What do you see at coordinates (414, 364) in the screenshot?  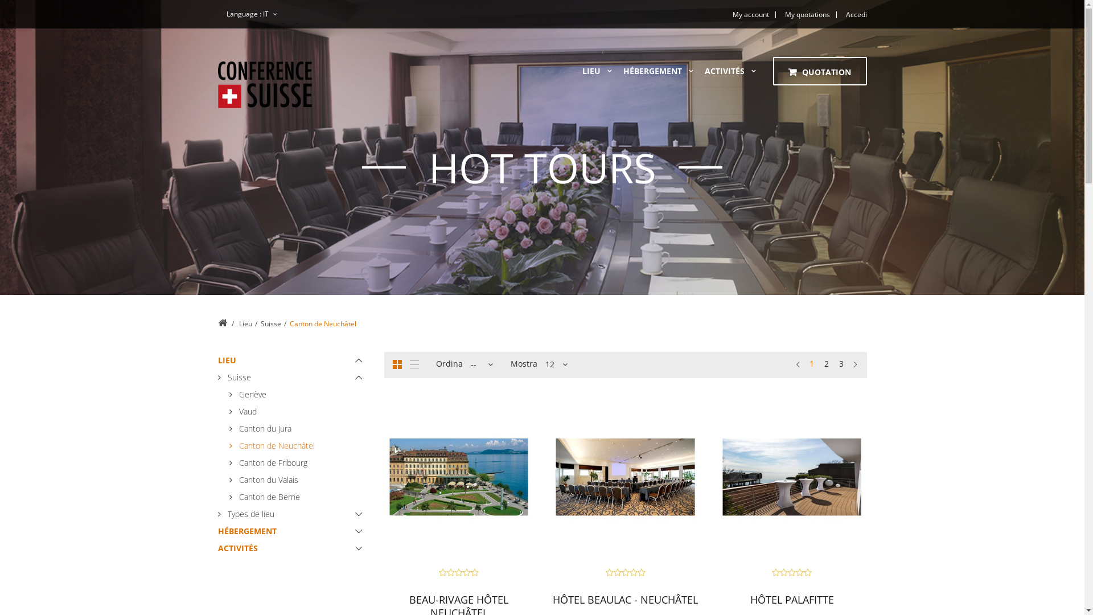 I see `Lista` at bounding box center [414, 364].